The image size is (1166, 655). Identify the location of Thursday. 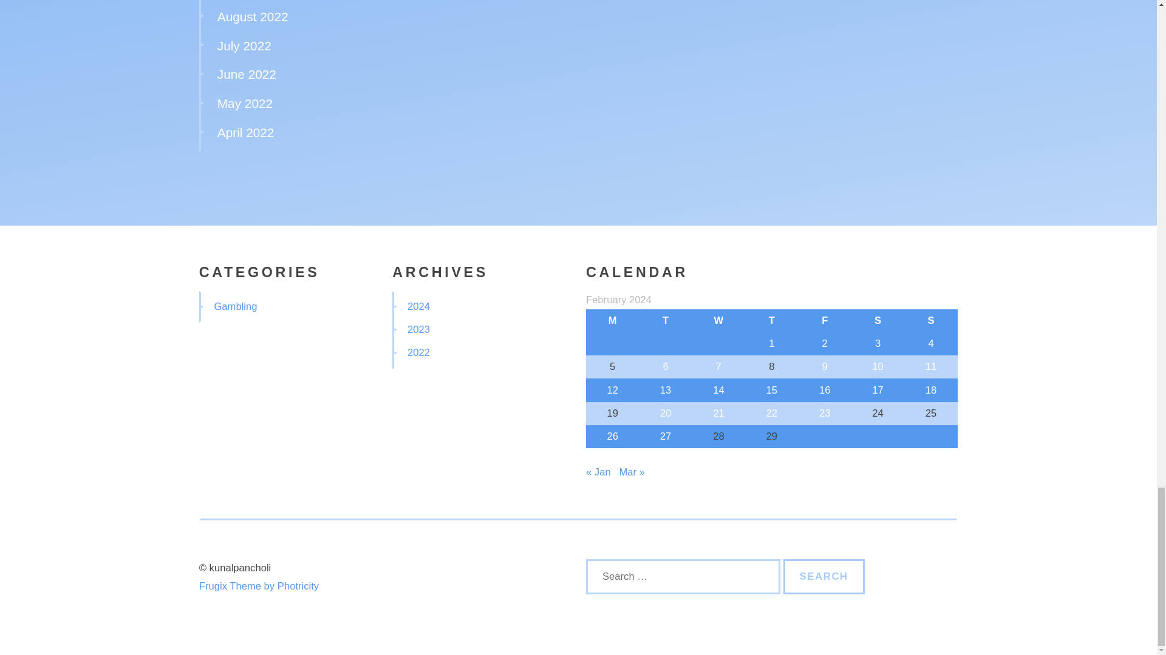
(771, 320).